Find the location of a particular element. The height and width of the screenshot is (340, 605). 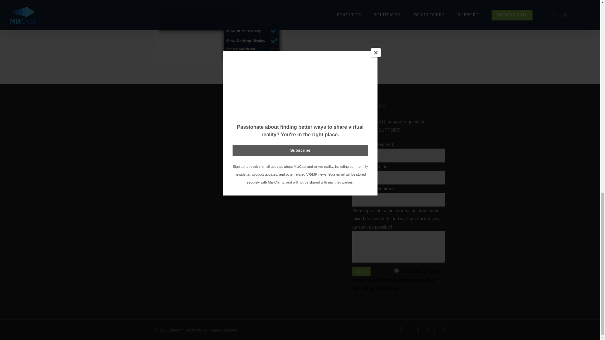

facebook is located at coordinates (410, 329).